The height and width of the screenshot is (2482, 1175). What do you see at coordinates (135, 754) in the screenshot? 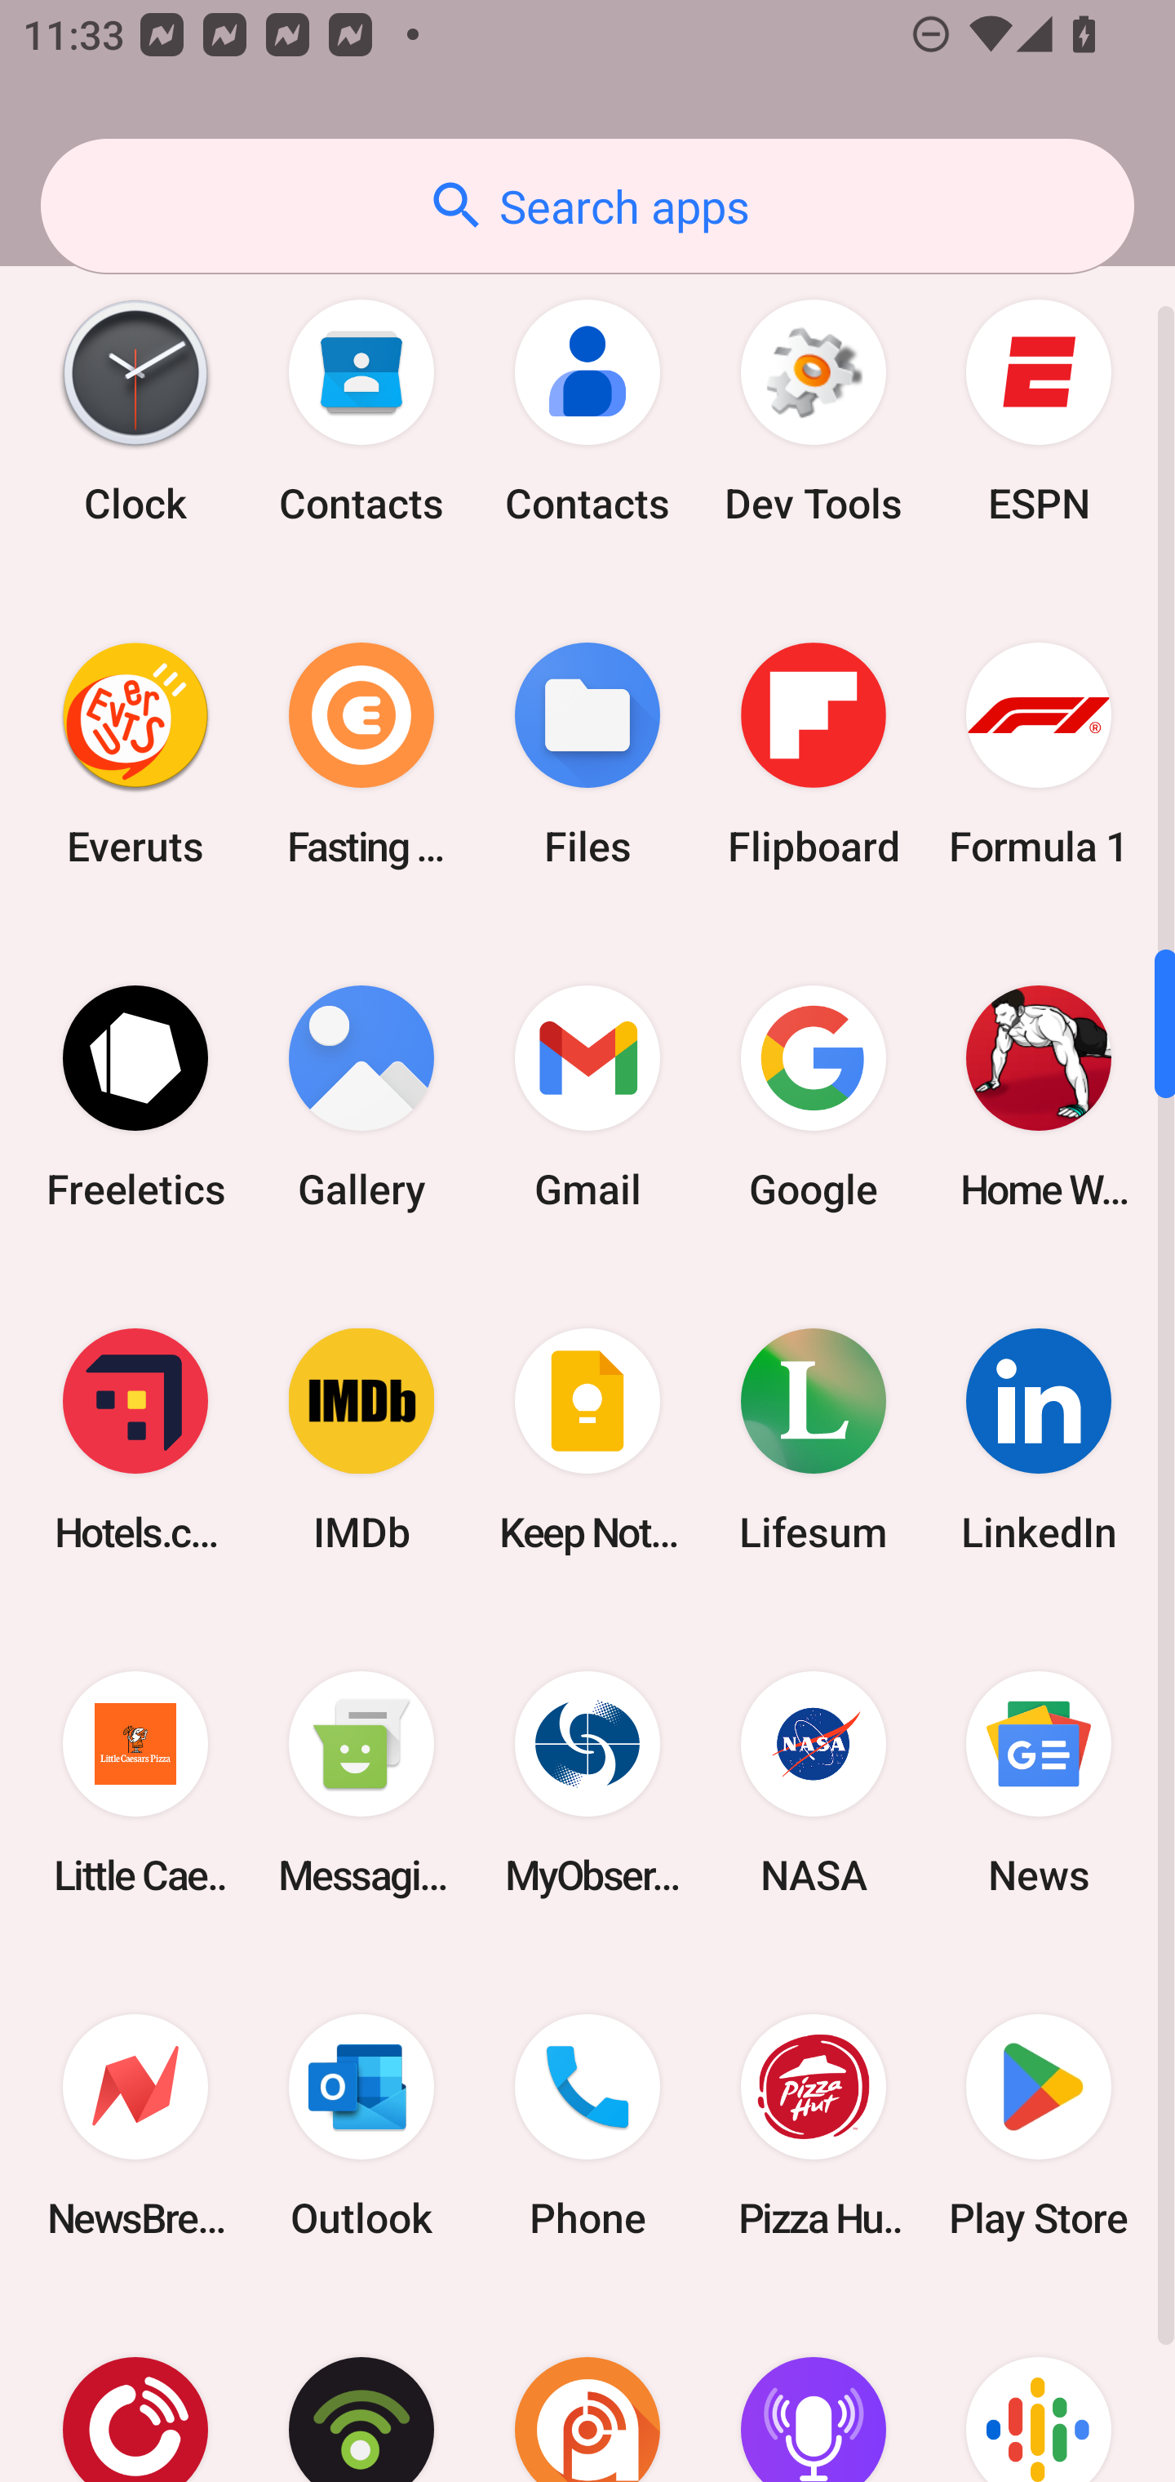
I see `Everuts` at bounding box center [135, 754].